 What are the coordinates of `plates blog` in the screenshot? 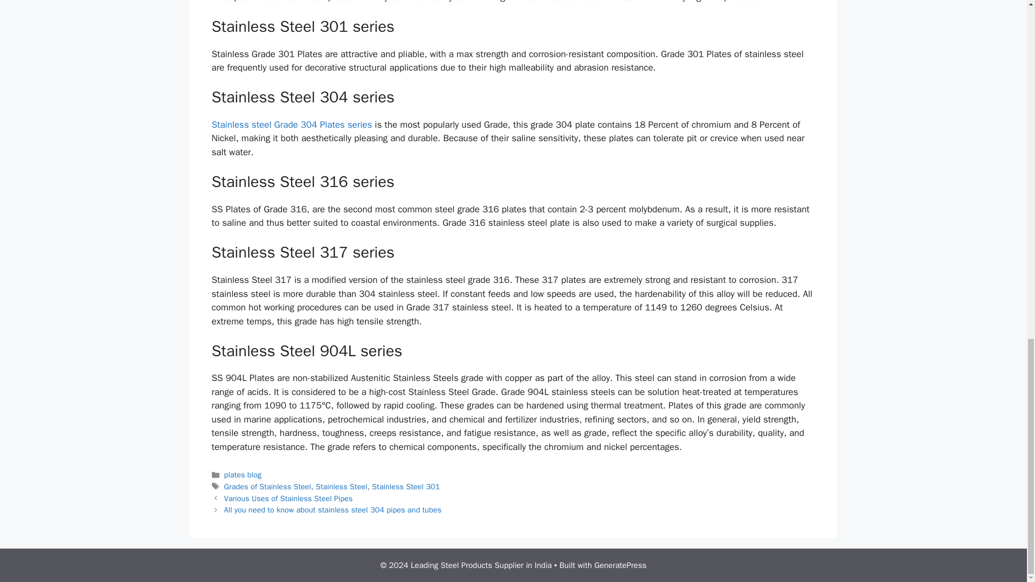 It's located at (243, 474).